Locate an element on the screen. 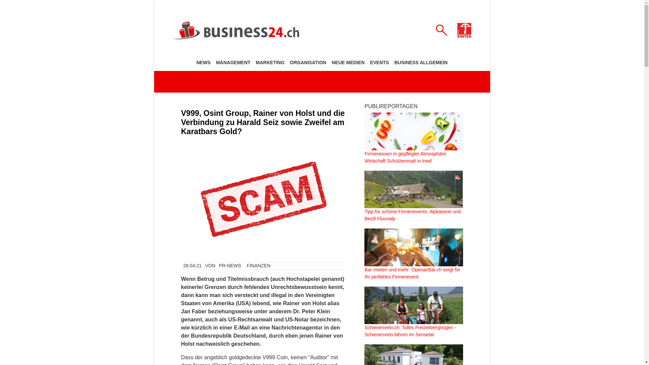 The width and height of the screenshot is (649, 365). ORGANISATION is located at coordinates (308, 63).